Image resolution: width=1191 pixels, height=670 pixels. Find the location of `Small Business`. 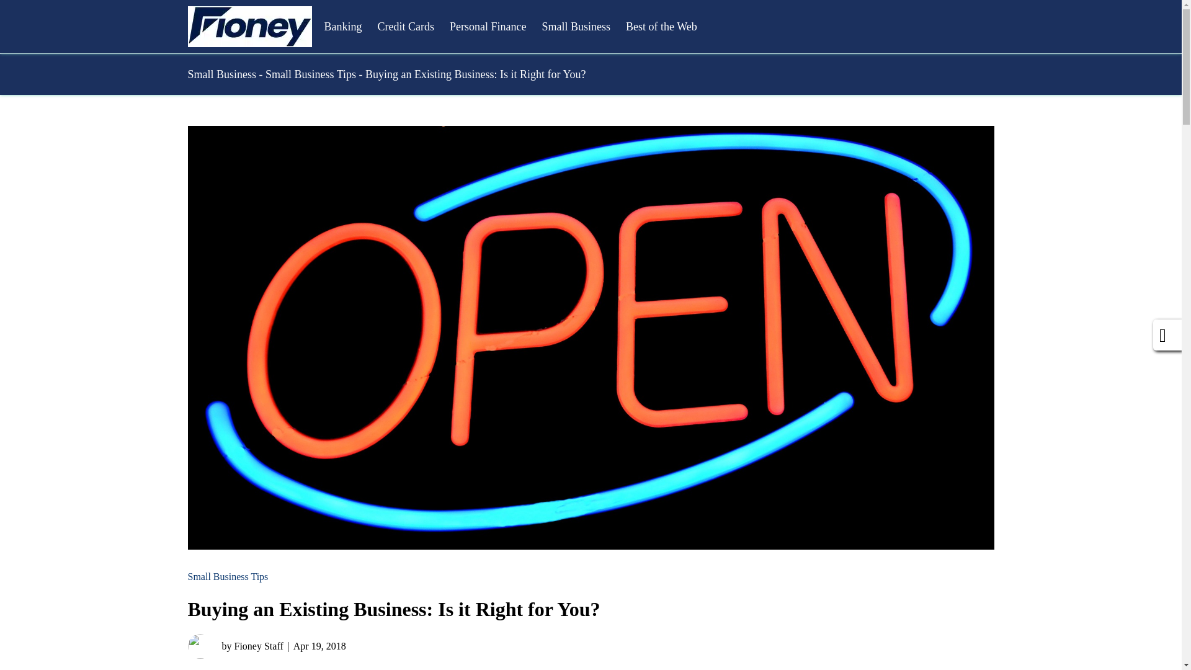

Small Business is located at coordinates (576, 26).